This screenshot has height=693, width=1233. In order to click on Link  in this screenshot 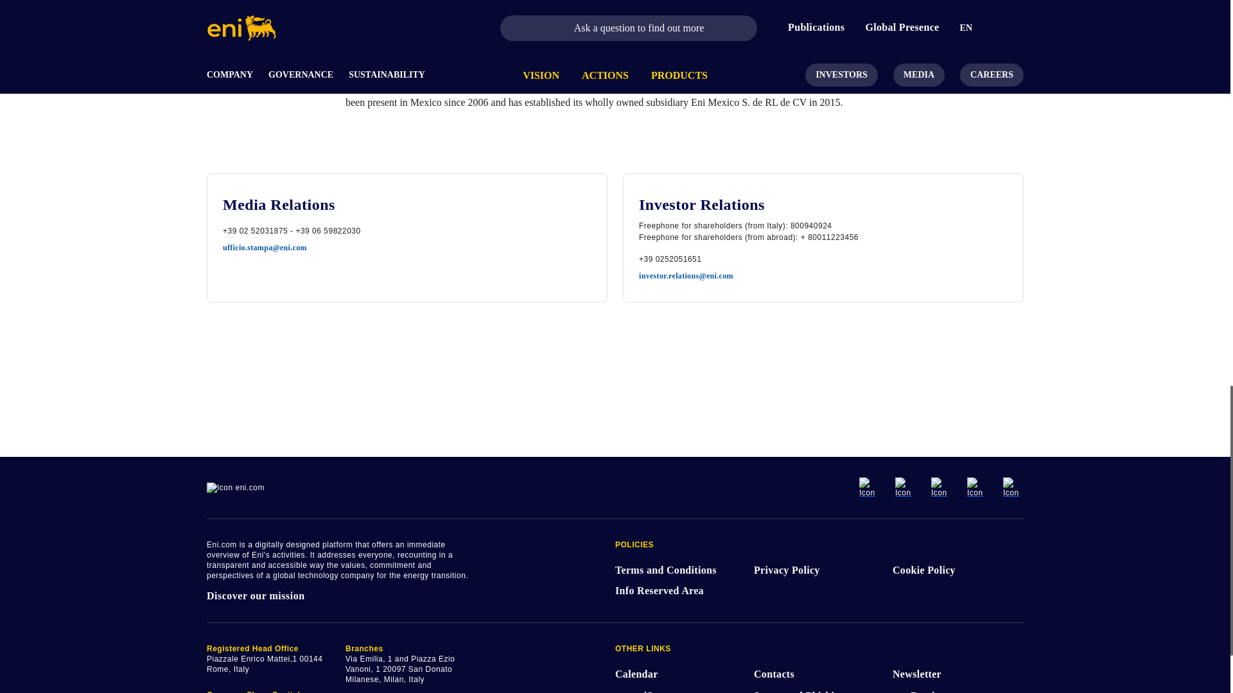, I will do `click(941, 488)`.